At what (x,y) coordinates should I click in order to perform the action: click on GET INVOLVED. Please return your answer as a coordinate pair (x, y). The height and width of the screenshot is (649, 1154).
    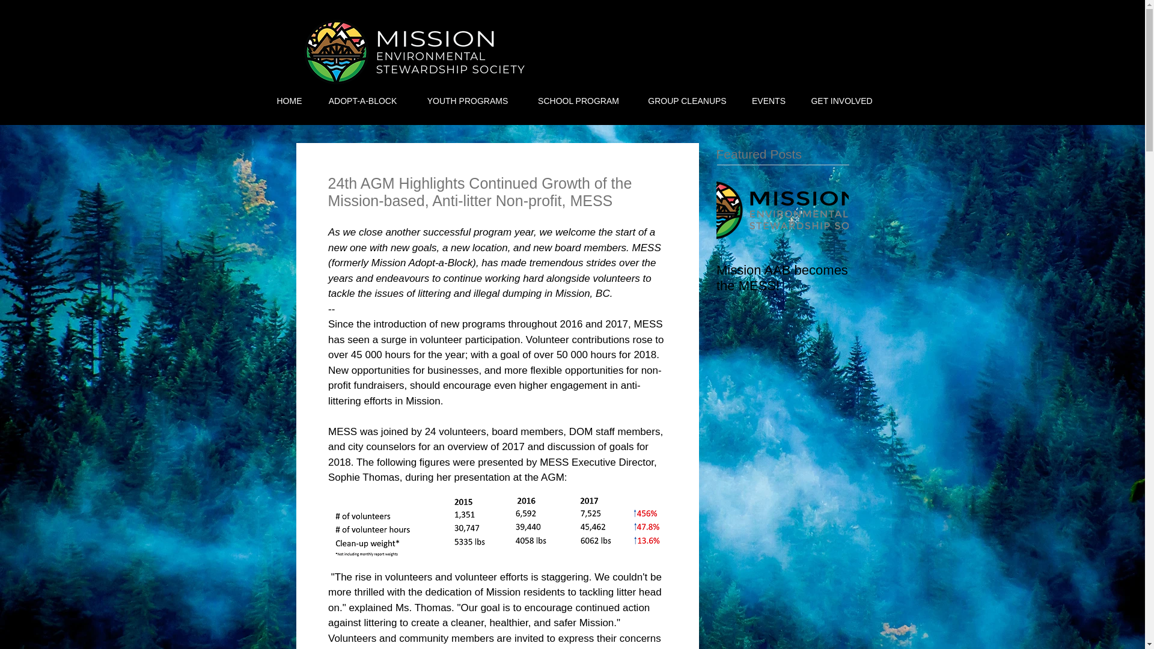
    Looking at the image, I should click on (841, 101).